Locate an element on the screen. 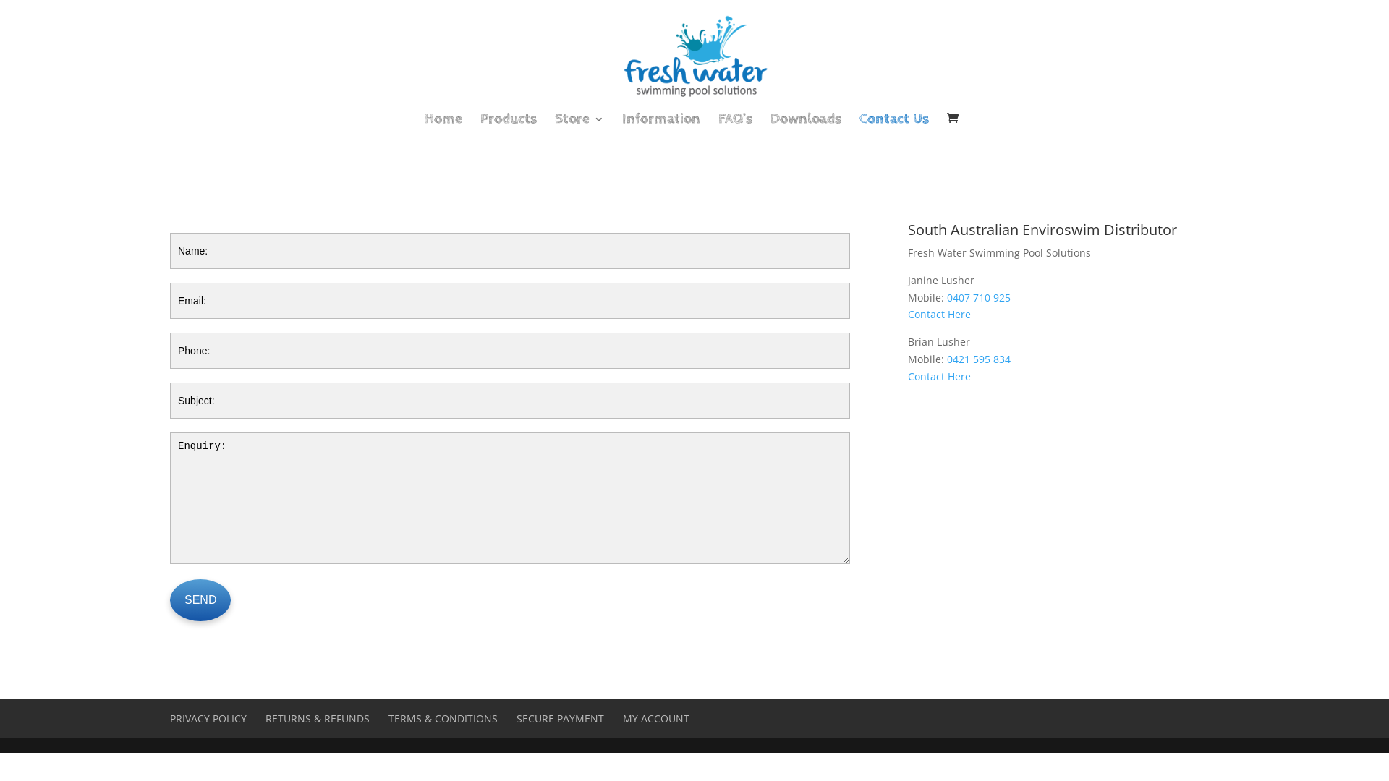 The image size is (1389, 781). PRIVACY POLICY is located at coordinates (208, 719).